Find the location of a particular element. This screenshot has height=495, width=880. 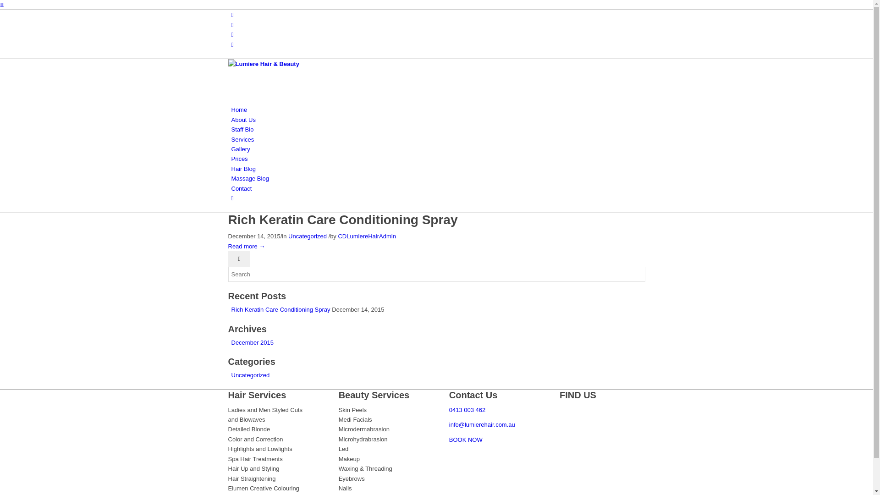

Home is located at coordinates (239, 110).